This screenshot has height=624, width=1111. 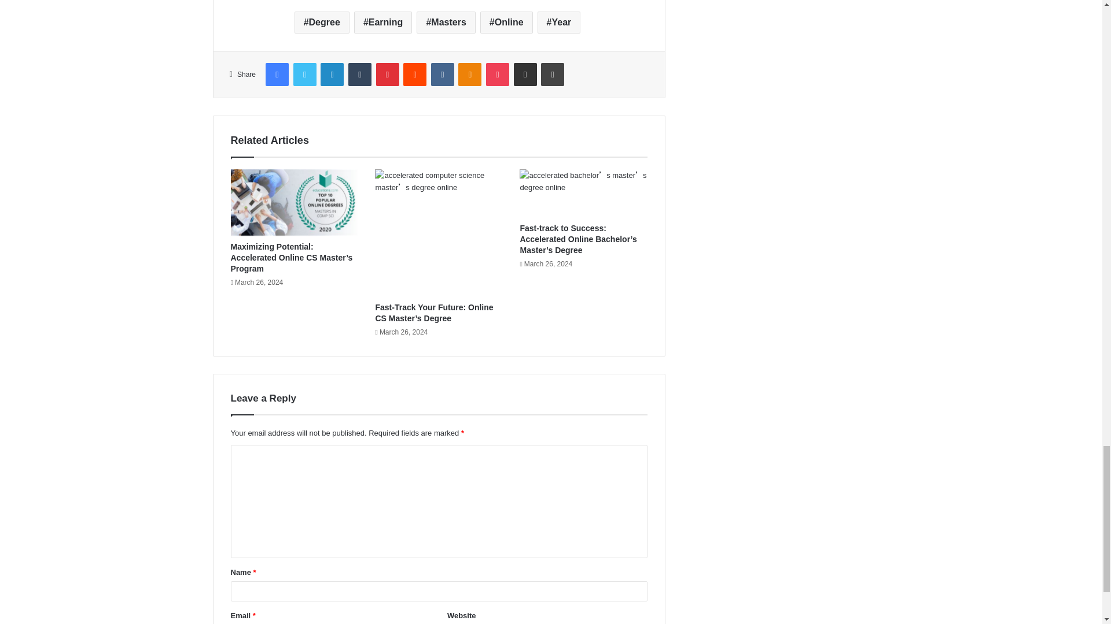 I want to click on Earning, so click(x=383, y=23).